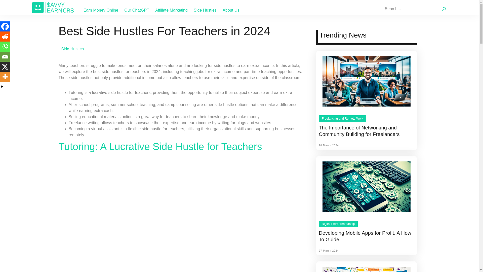  I want to click on Freelancing and Remote Work, so click(342, 118).